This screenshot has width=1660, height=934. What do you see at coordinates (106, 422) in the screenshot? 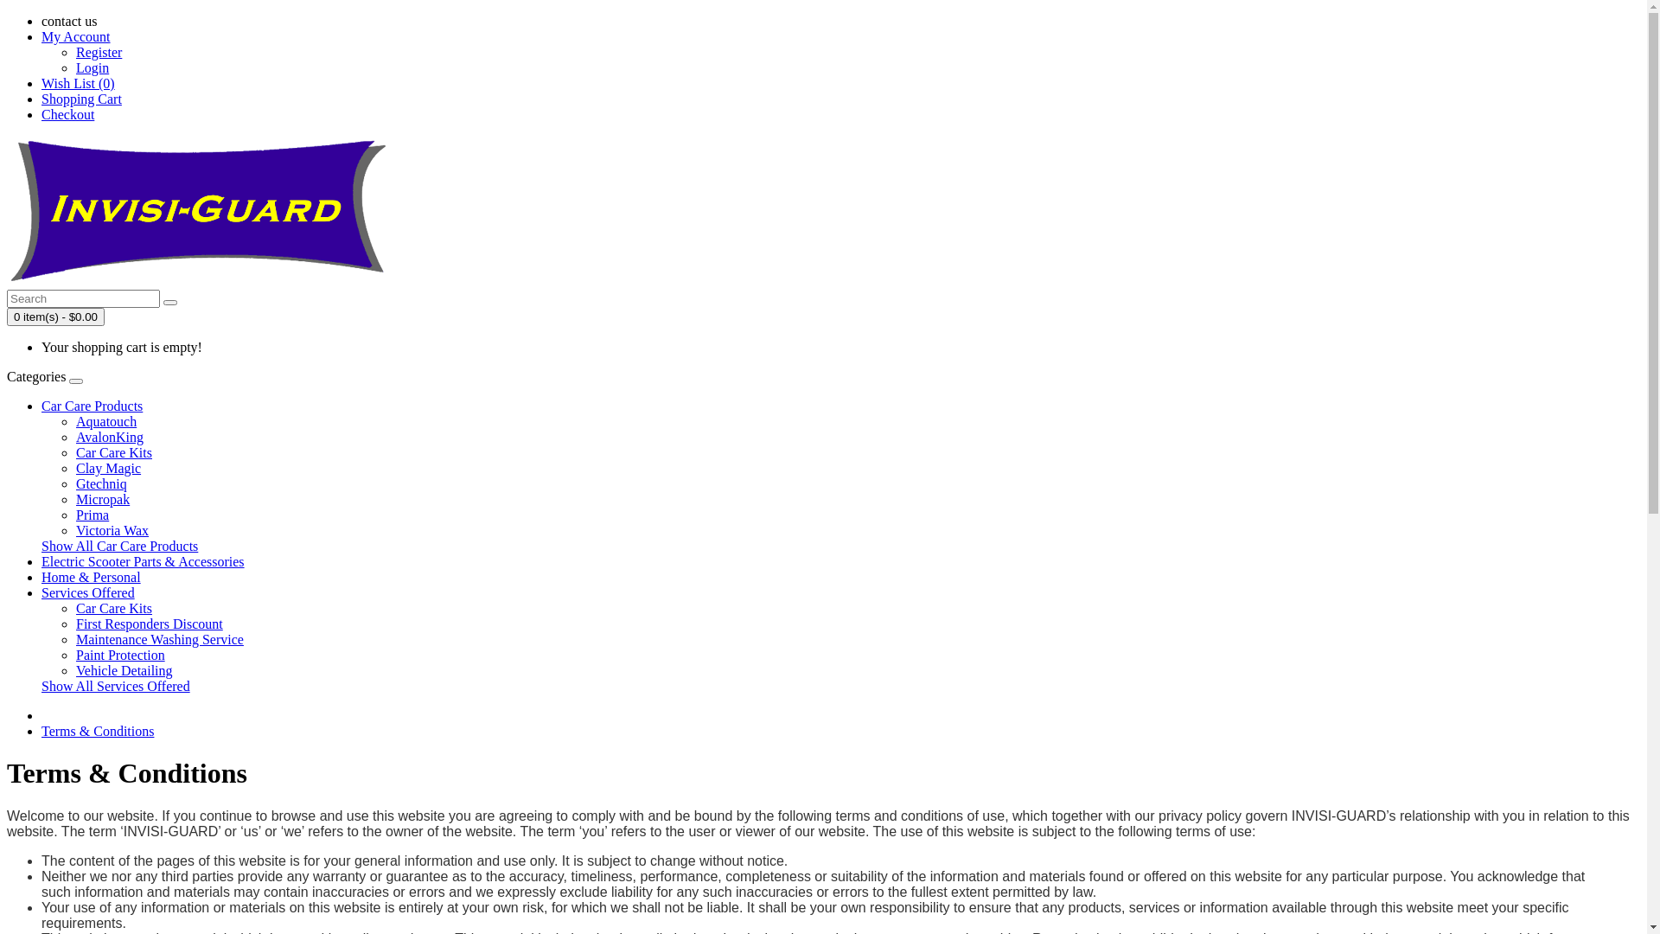
I see `Aquatouch` at bounding box center [106, 422].